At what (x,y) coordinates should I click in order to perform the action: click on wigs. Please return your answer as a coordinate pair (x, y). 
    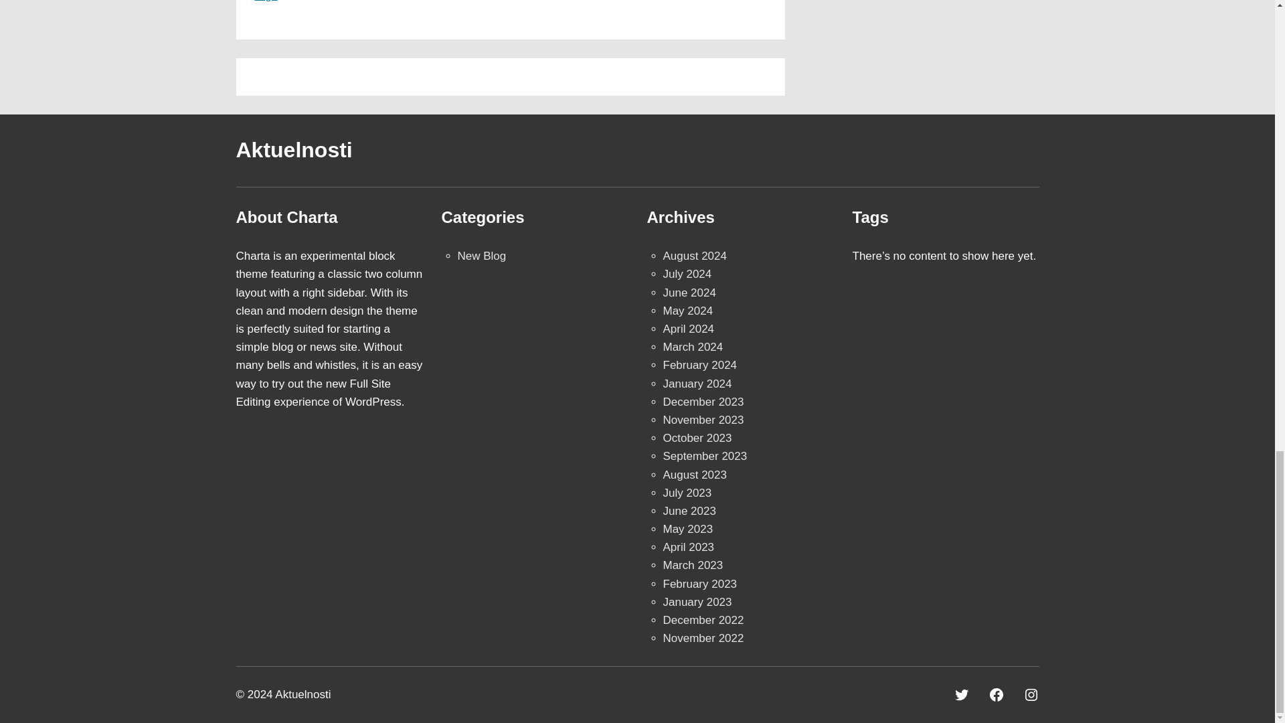
    Looking at the image, I should click on (266, 1).